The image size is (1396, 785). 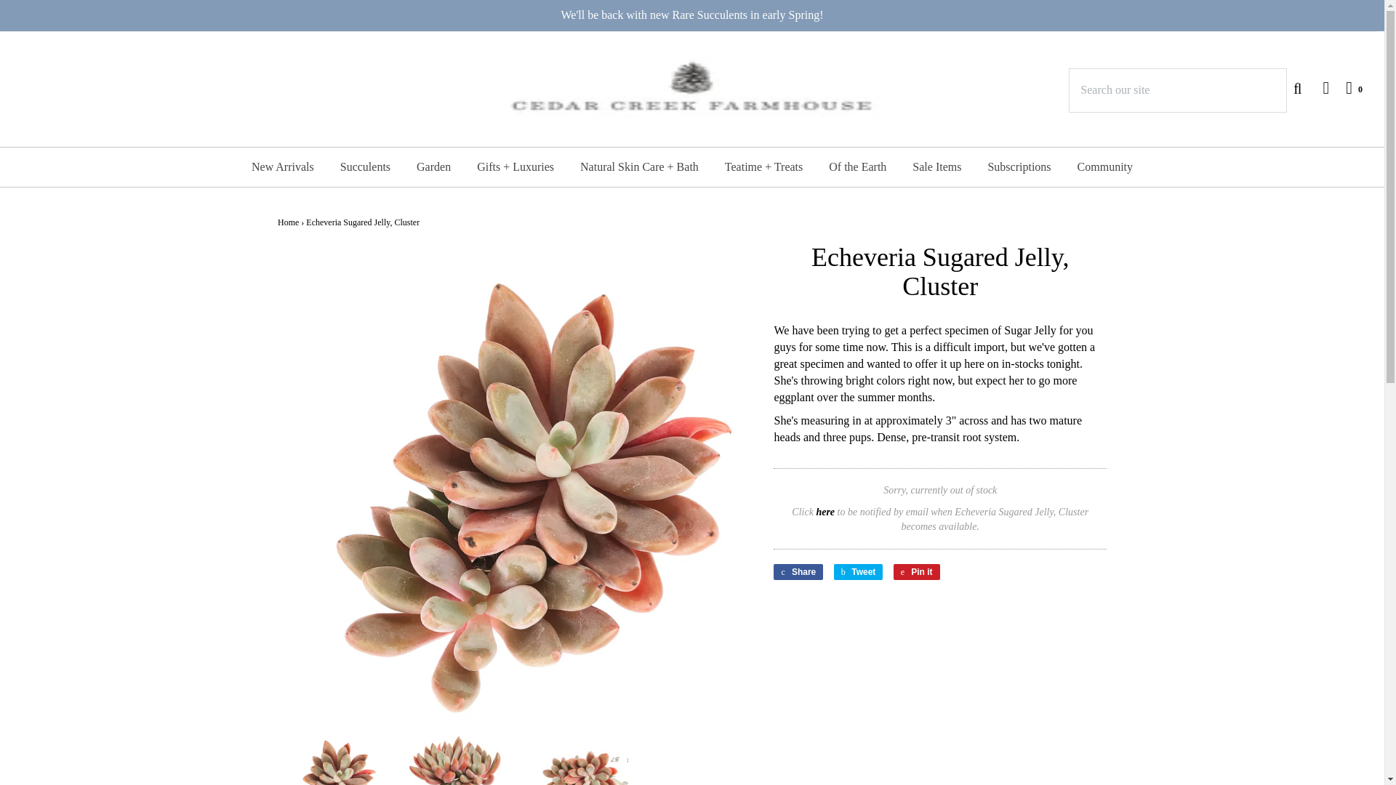 What do you see at coordinates (692, 15) in the screenshot?
I see `We'll be back with new Rare Succulents in early Spring!` at bounding box center [692, 15].